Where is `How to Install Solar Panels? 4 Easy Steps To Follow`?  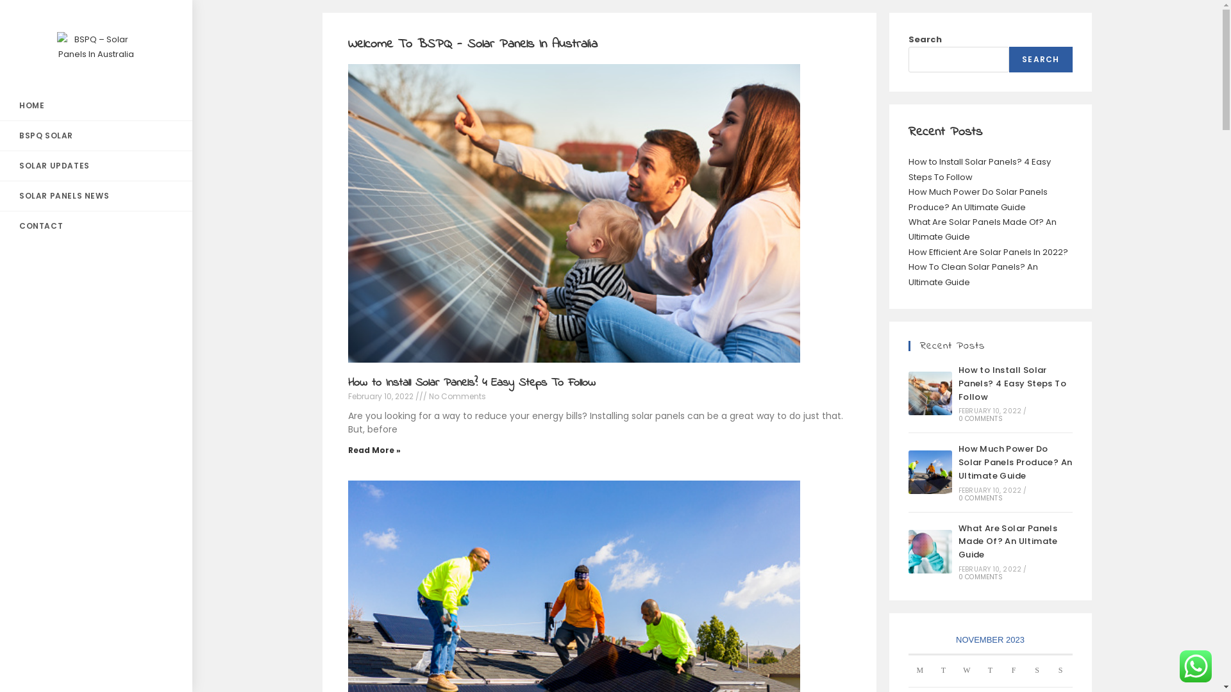 How to Install Solar Panels? 4 Easy Steps To Follow is located at coordinates (471, 383).